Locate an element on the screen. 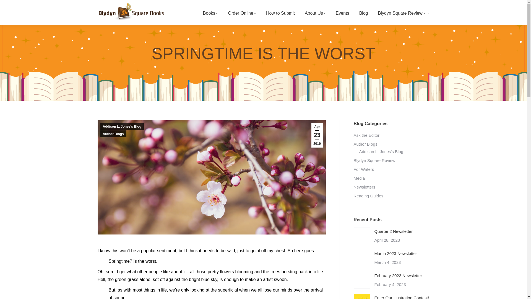 Image resolution: width=531 pixels, height=299 pixels. Order Online is located at coordinates (242, 13).